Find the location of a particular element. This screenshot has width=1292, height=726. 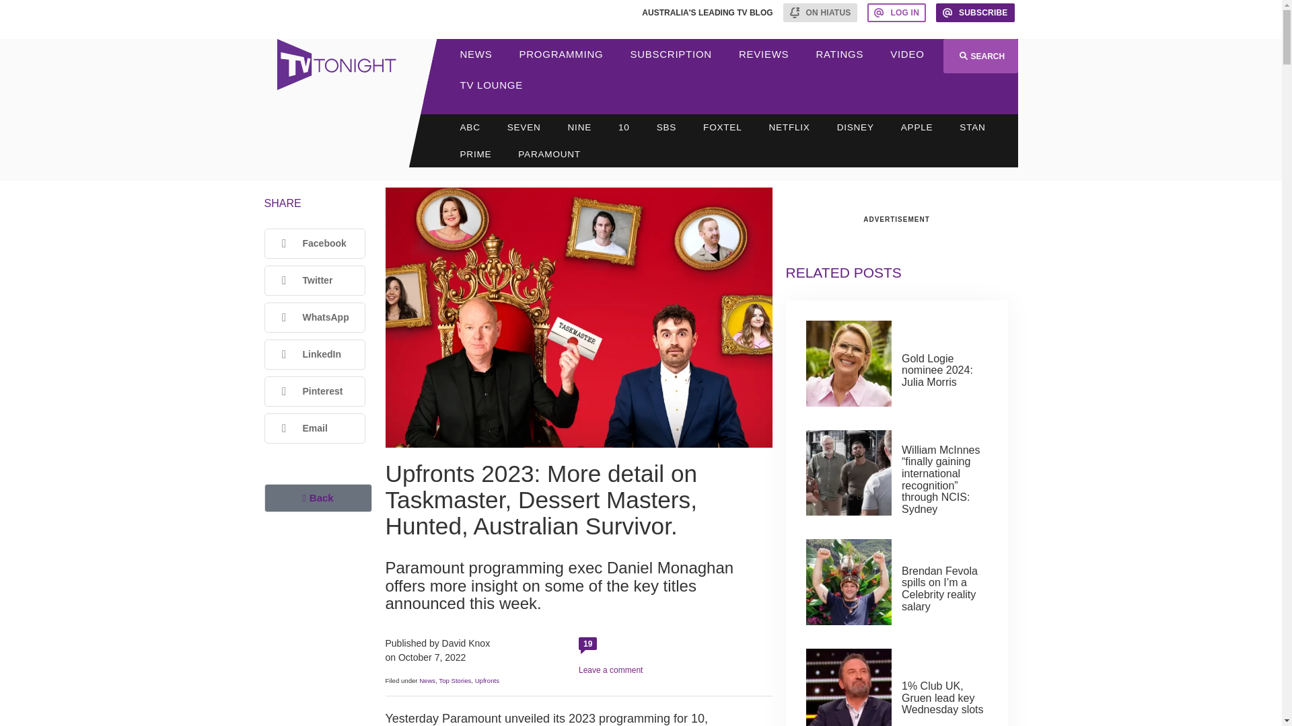

SUBSCRIPTION is located at coordinates (670, 54).